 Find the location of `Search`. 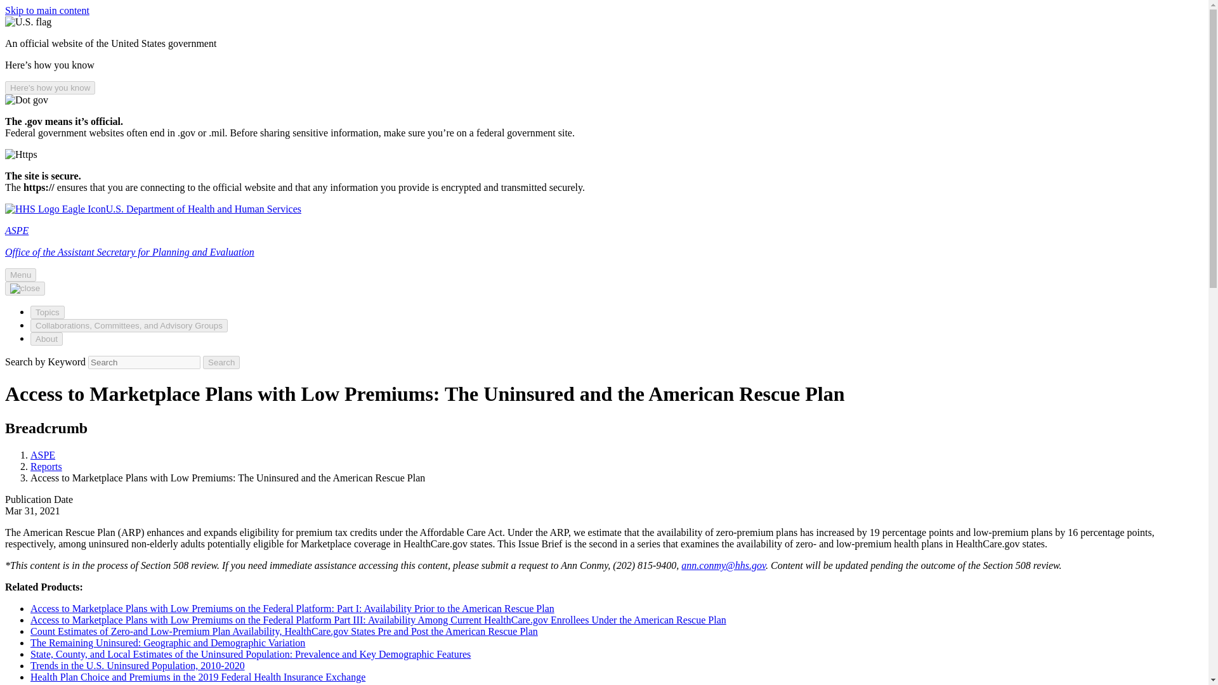

Search is located at coordinates (221, 362).